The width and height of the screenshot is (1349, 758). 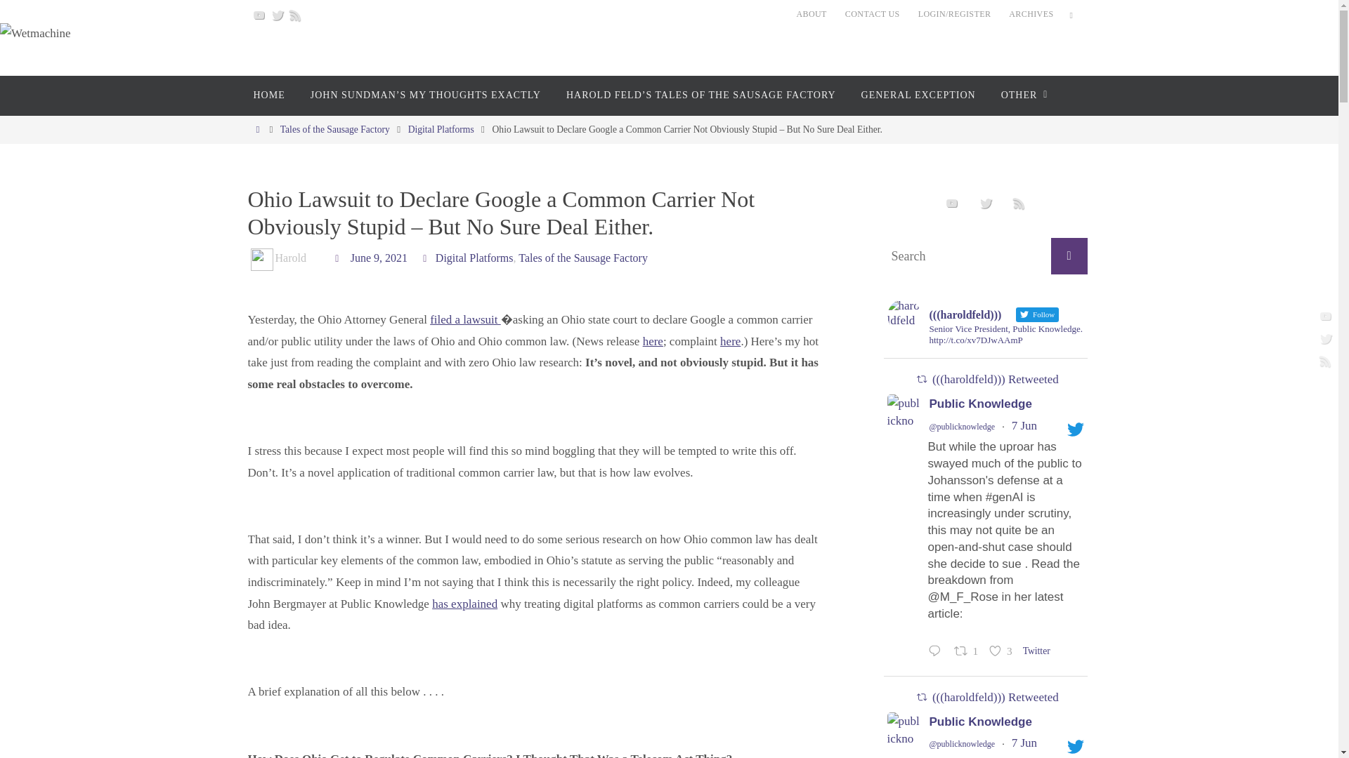 What do you see at coordinates (653, 341) in the screenshot?
I see `here` at bounding box center [653, 341].